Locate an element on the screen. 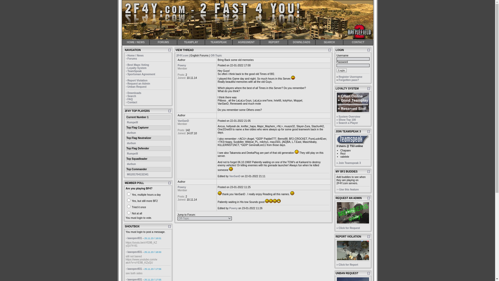 This screenshot has width=499, height=281. Forgotten pass? is located at coordinates (349, 80).